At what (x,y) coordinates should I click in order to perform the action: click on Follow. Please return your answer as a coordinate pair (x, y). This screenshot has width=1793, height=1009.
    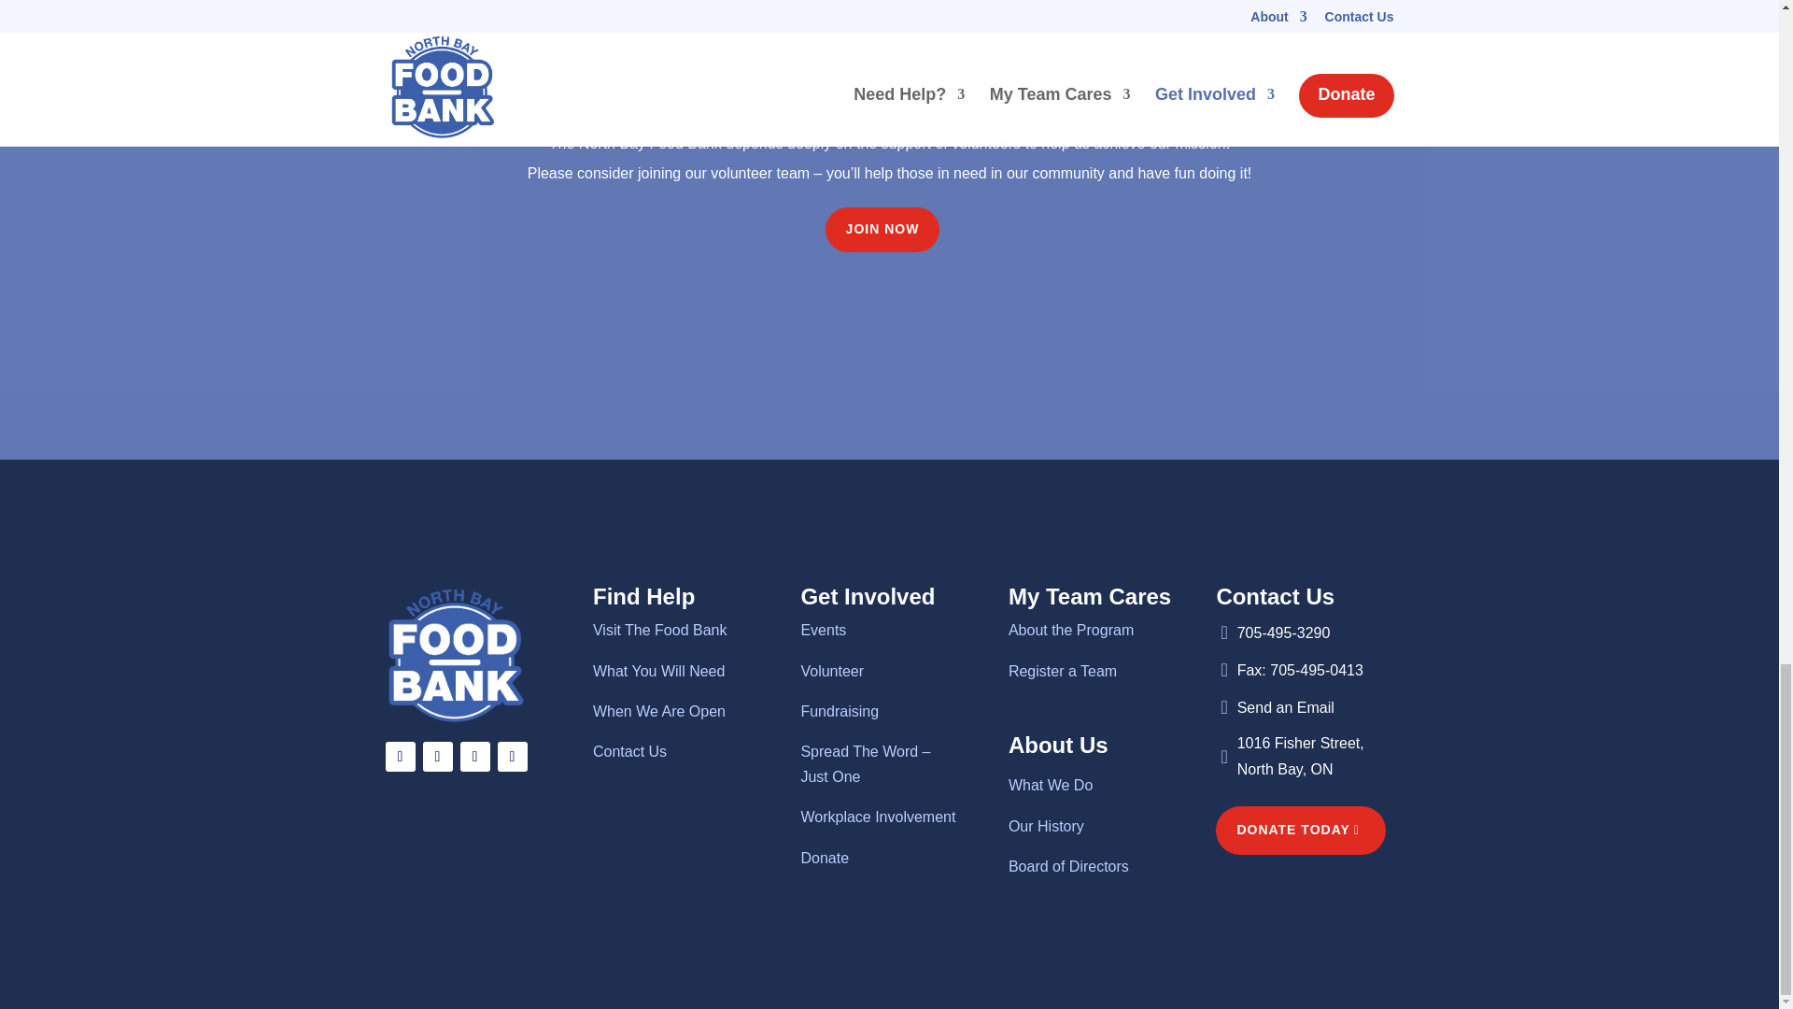
    Looking at the image, I should click on (474, 757).